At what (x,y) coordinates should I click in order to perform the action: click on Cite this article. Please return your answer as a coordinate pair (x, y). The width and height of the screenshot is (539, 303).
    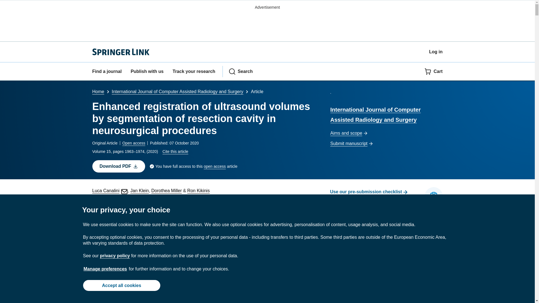
    Looking at the image, I should click on (175, 151).